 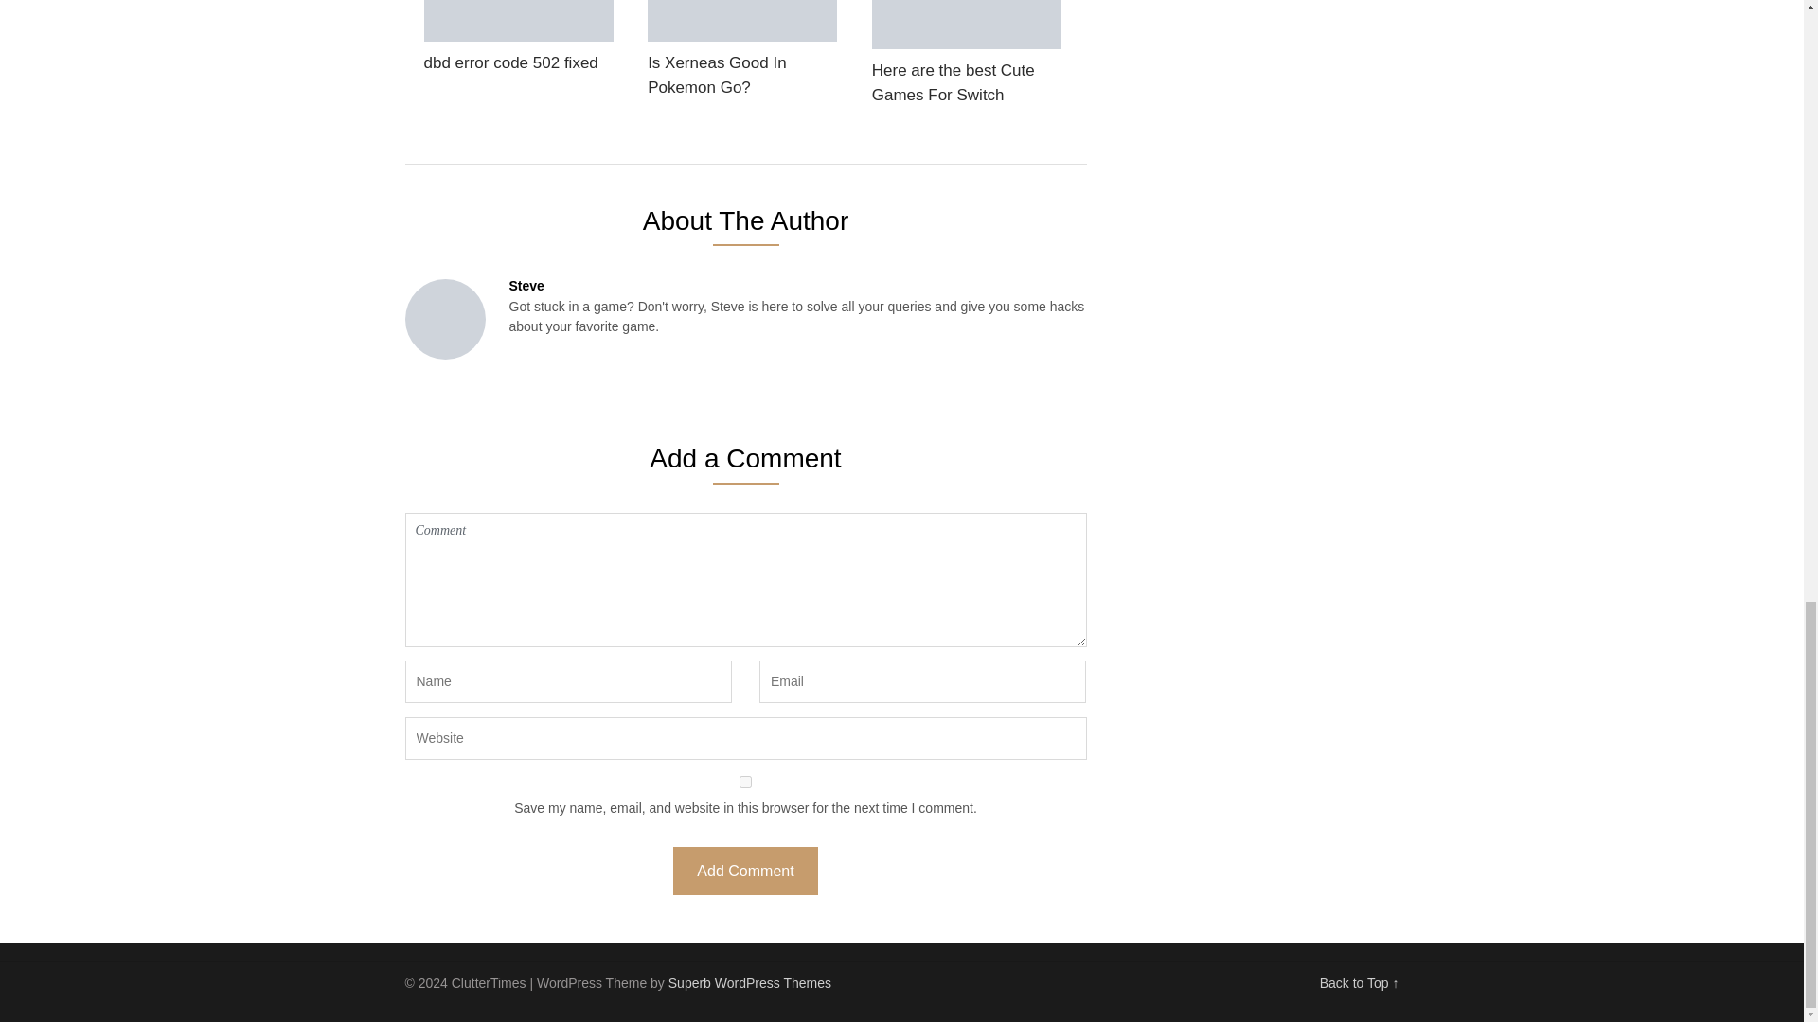 I want to click on Here are the best Cute Games For Switch 5, so click(x=967, y=25).